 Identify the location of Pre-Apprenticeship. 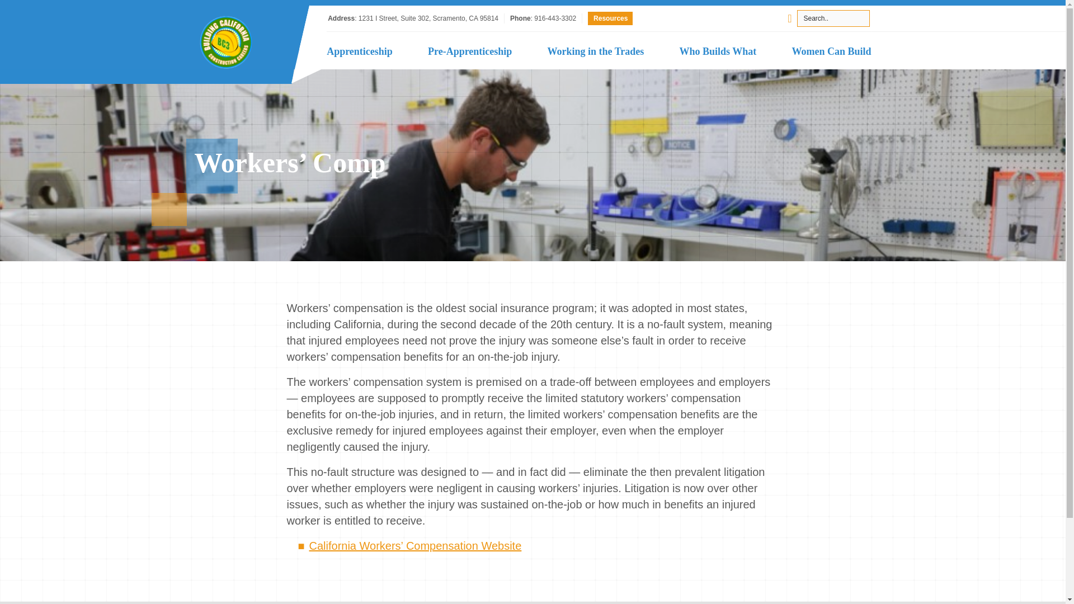
(470, 51).